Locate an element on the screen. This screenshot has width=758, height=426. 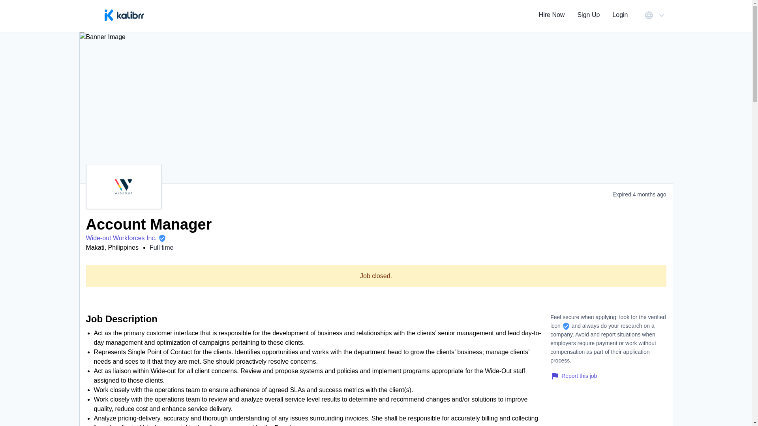
Sign Up is located at coordinates (588, 16).